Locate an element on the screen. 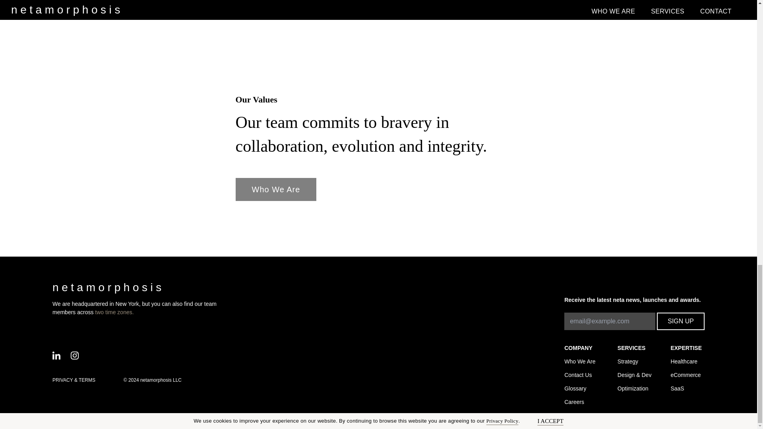  Healthcare is located at coordinates (687, 361).